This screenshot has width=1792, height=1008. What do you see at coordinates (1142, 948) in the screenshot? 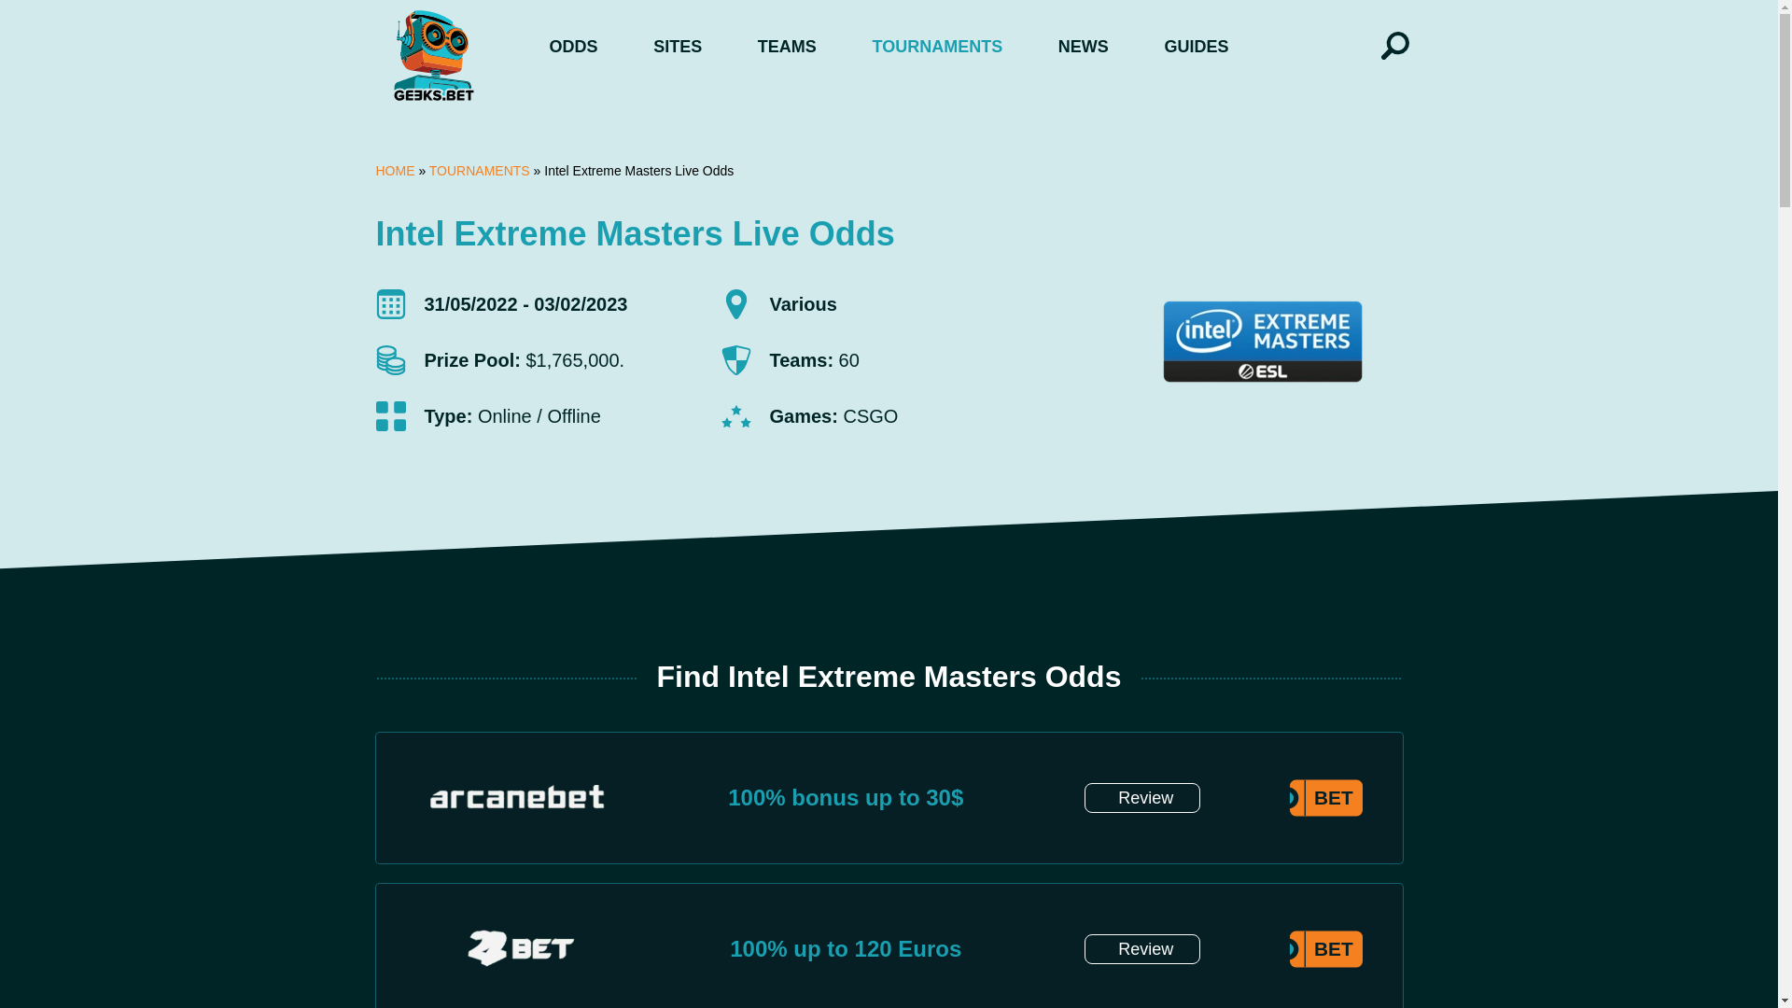
I see `Review` at bounding box center [1142, 948].